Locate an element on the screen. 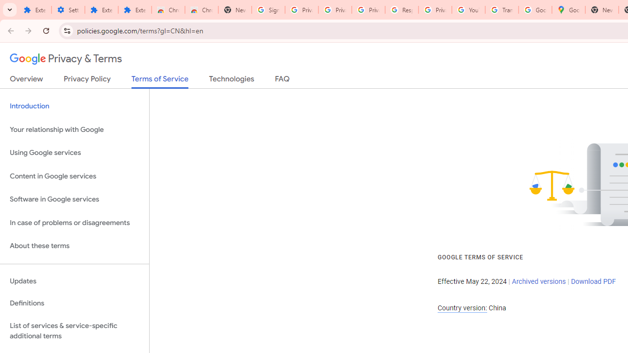 The height and width of the screenshot is (353, 628). List of services & service-specific additional terms is located at coordinates (75, 330).